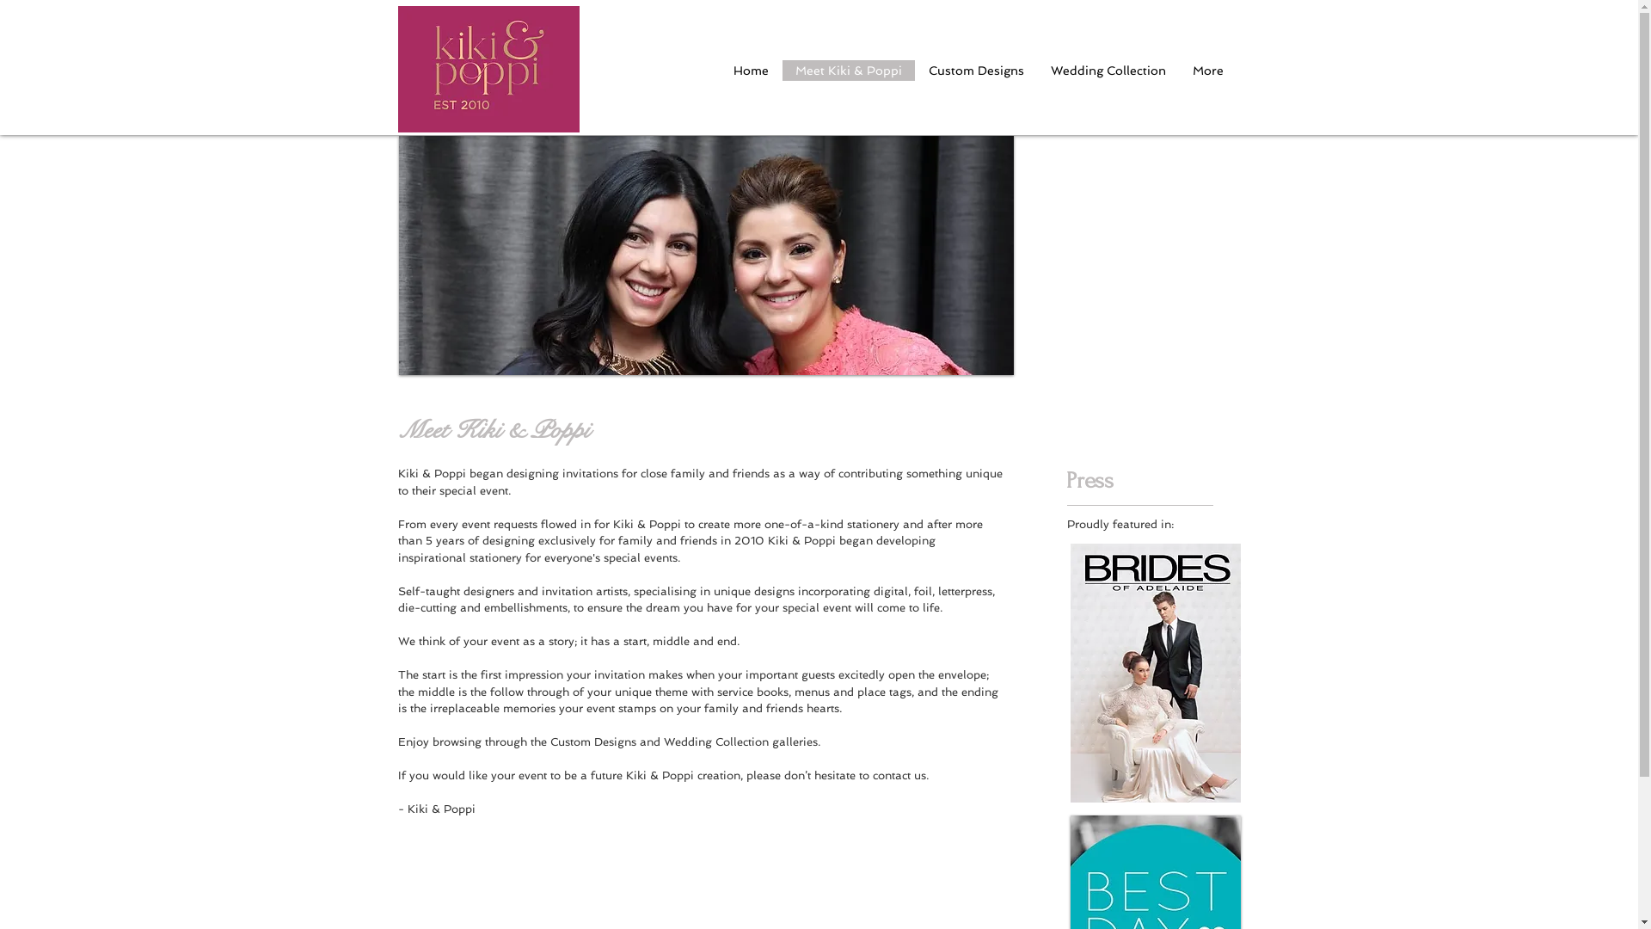 The height and width of the screenshot is (929, 1651). Describe the element at coordinates (1108, 71) in the screenshot. I see `Wedding Collection` at that location.